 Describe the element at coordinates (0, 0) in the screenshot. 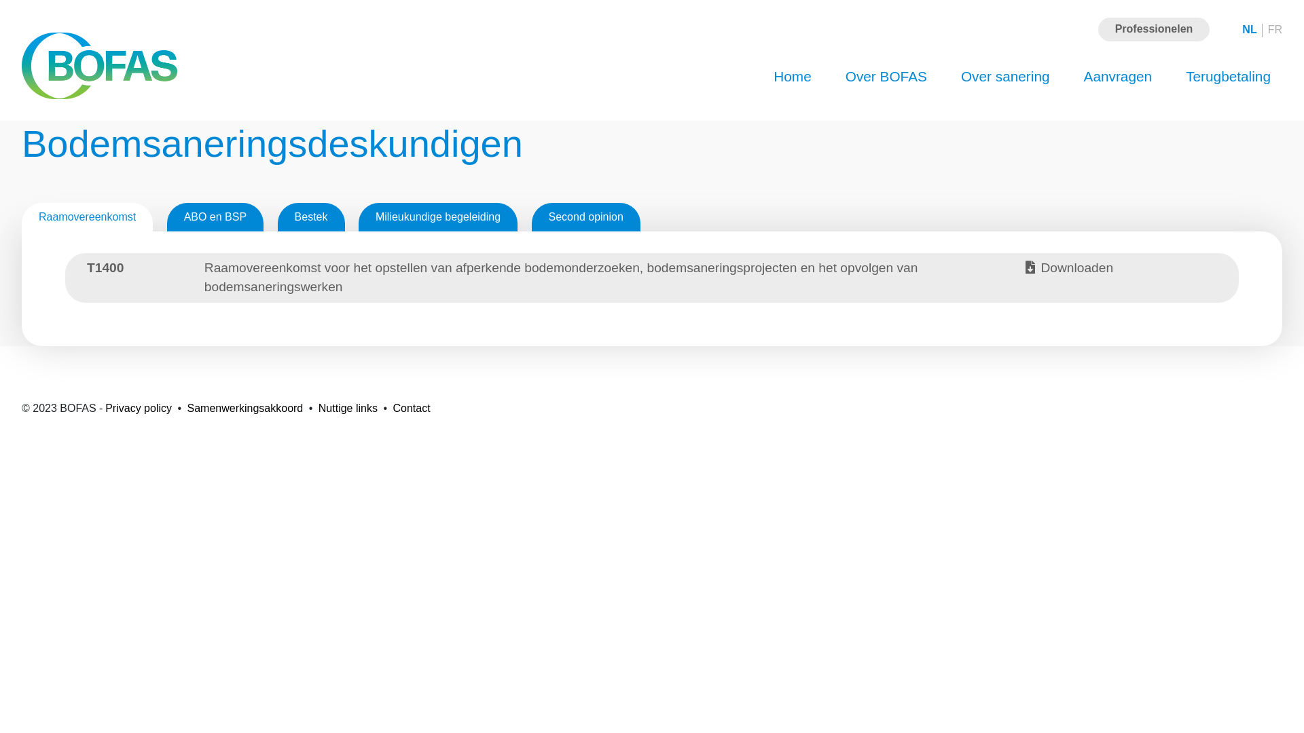

I see `Overslaan en naar de inhoud gaan` at that location.